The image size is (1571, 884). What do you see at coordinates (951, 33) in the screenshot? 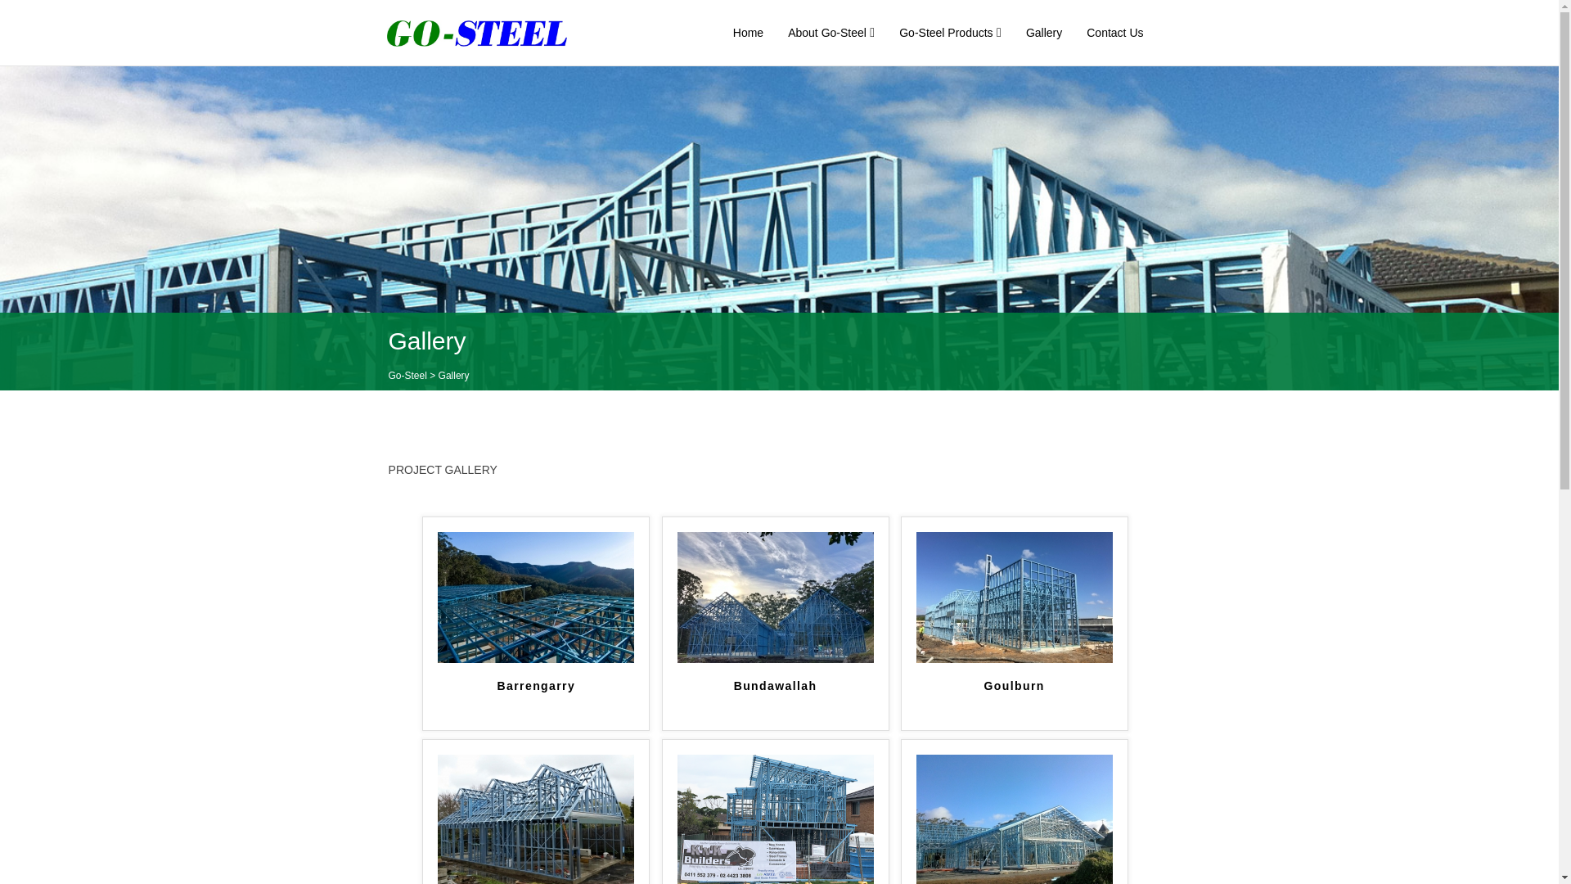
I see `Go-Steel Products` at bounding box center [951, 33].